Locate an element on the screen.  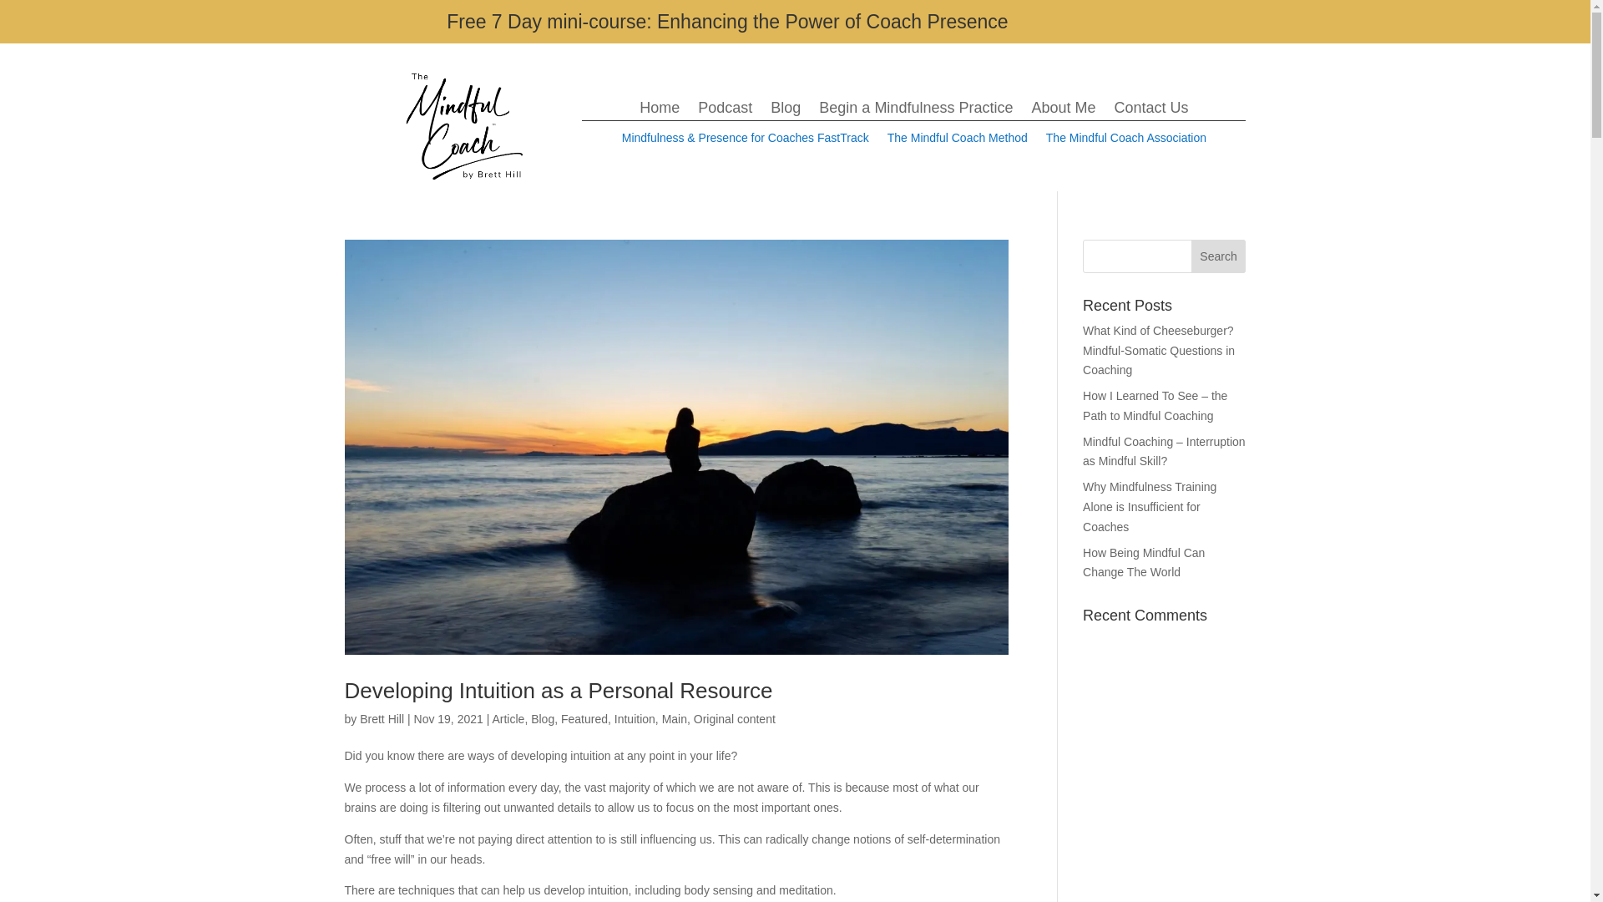
Original content is located at coordinates (735, 719).